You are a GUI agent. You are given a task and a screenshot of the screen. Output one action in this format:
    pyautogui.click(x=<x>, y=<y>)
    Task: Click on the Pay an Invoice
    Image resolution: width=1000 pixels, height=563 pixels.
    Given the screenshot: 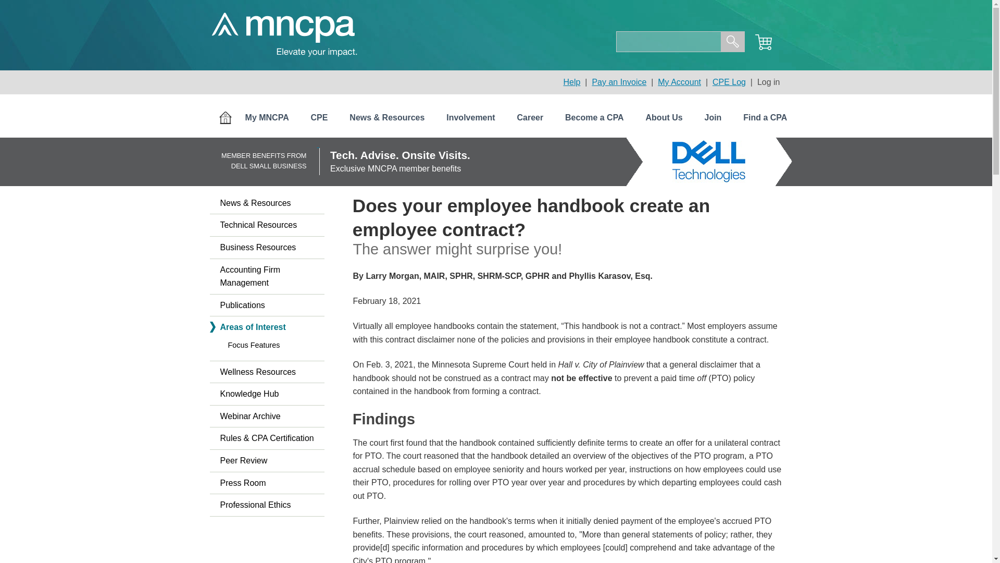 What is the action you would take?
    pyautogui.click(x=619, y=82)
    